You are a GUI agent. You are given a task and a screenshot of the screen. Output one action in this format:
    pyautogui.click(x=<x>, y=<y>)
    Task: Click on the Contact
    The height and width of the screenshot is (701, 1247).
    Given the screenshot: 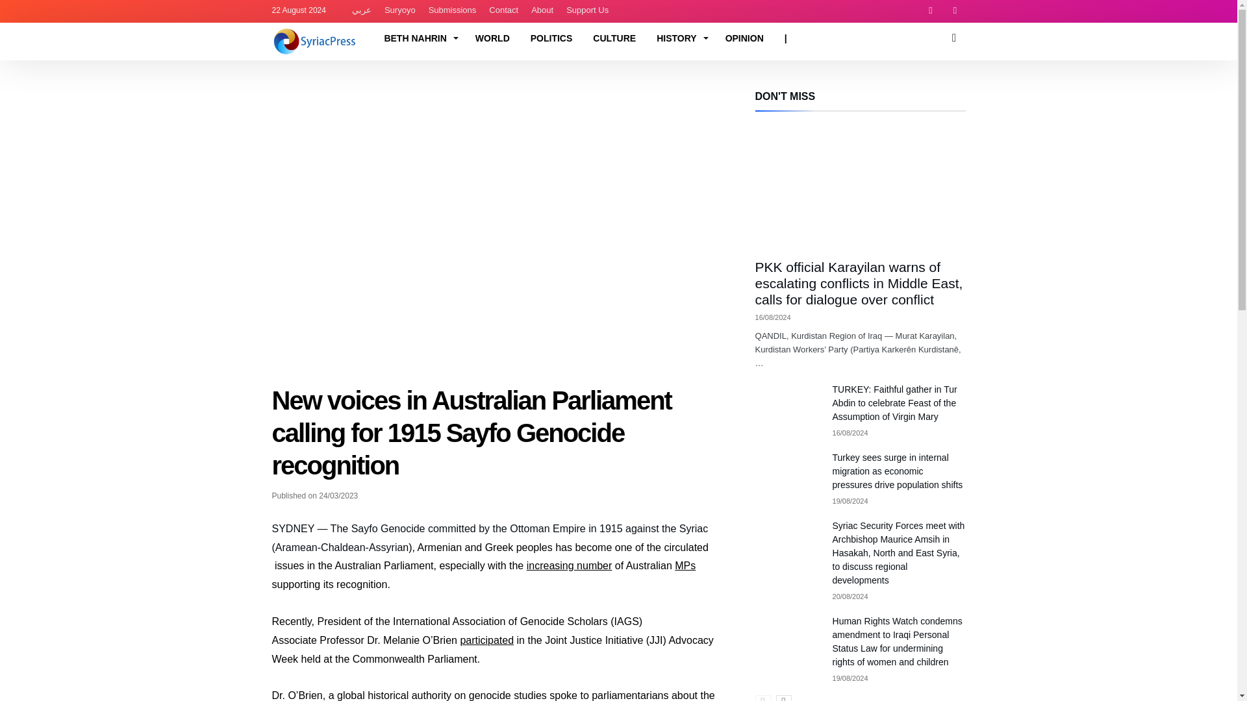 What is the action you would take?
    pyautogui.click(x=504, y=10)
    